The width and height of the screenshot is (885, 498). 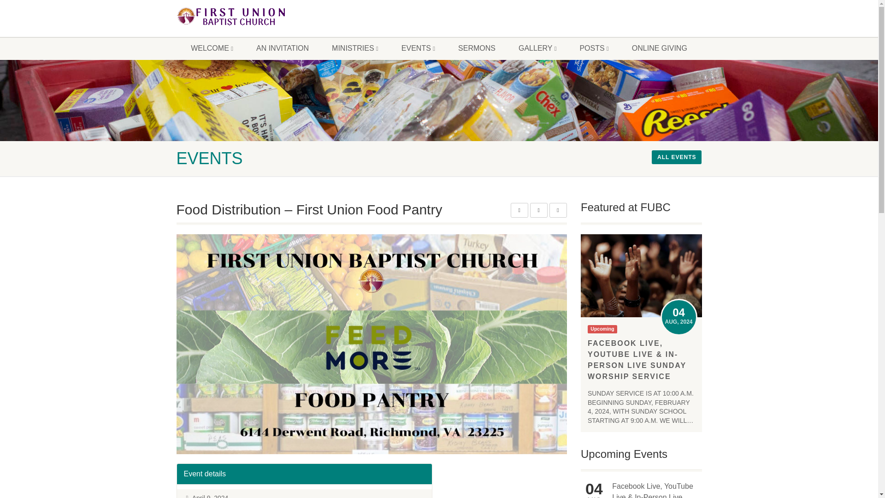 What do you see at coordinates (537, 48) in the screenshot?
I see `GALLERY` at bounding box center [537, 48].